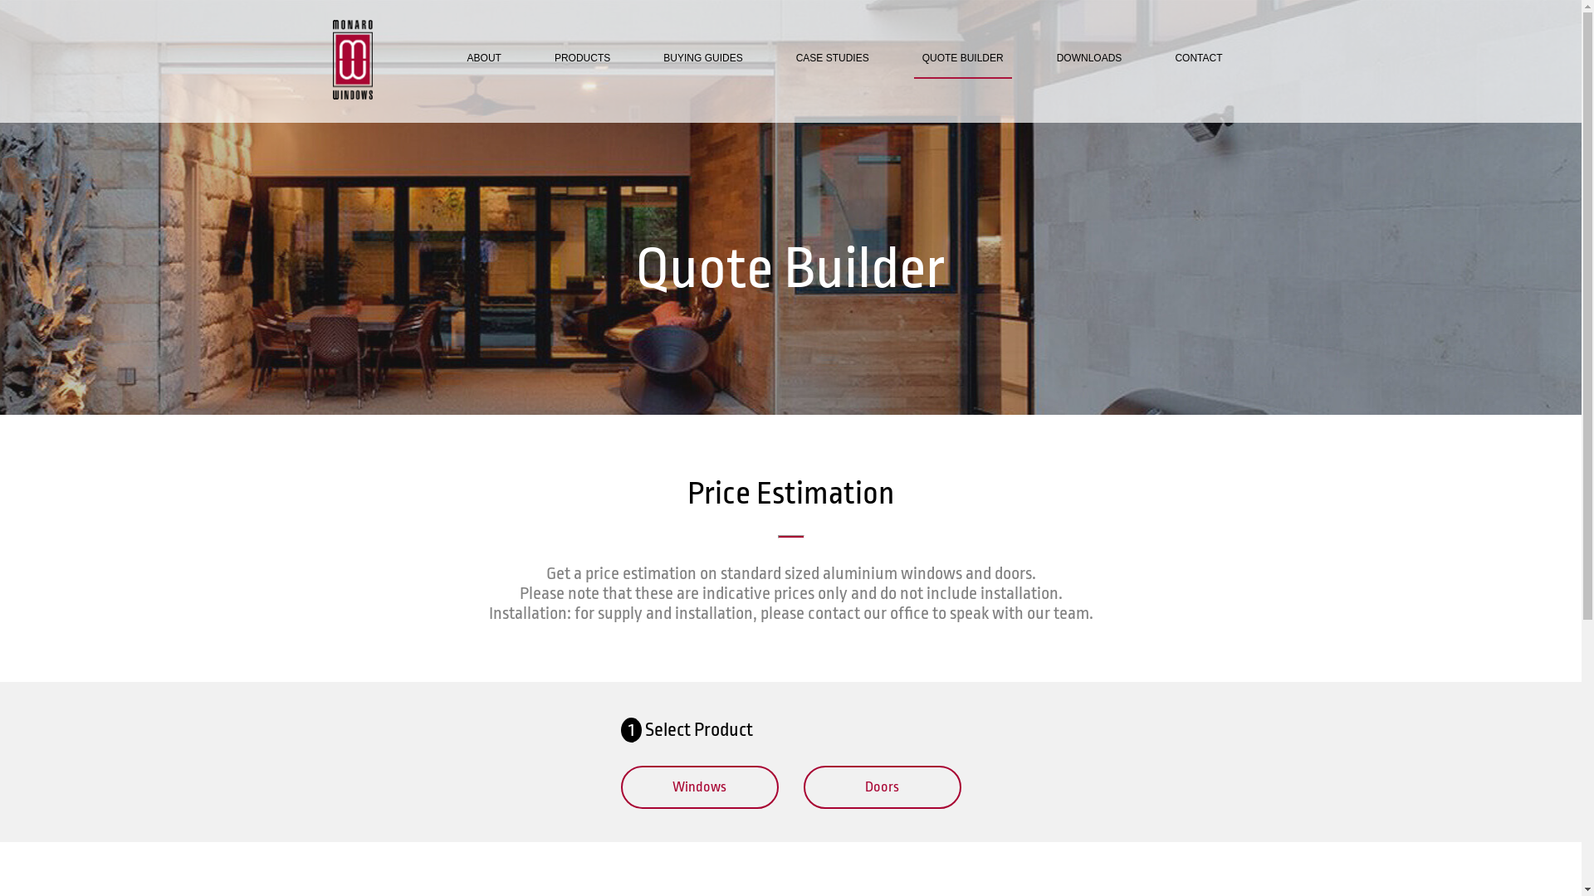  What do you see at coordinates (963, 58) in the screenshot?
I see `QUOTE BUILDER` at bounding box center [963, 58].